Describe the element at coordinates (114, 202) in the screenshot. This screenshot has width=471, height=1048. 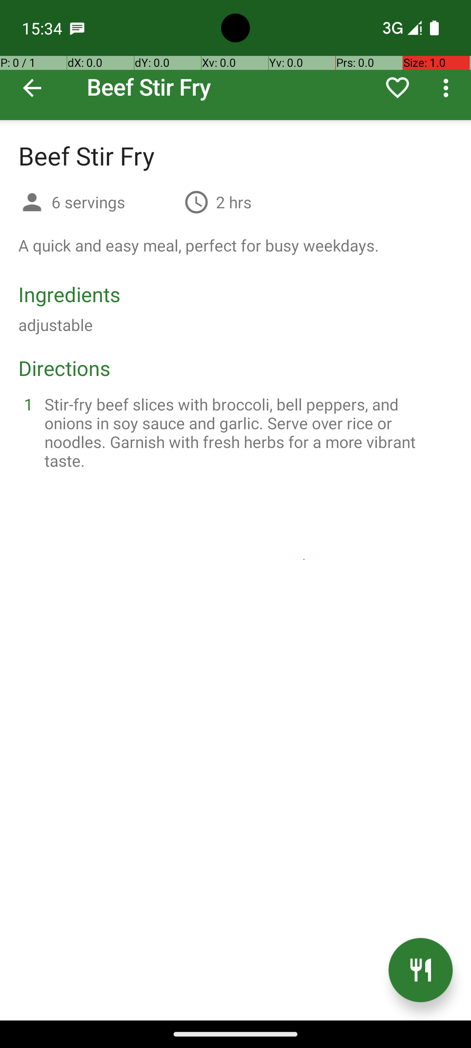
I see `6 servings` at that location.